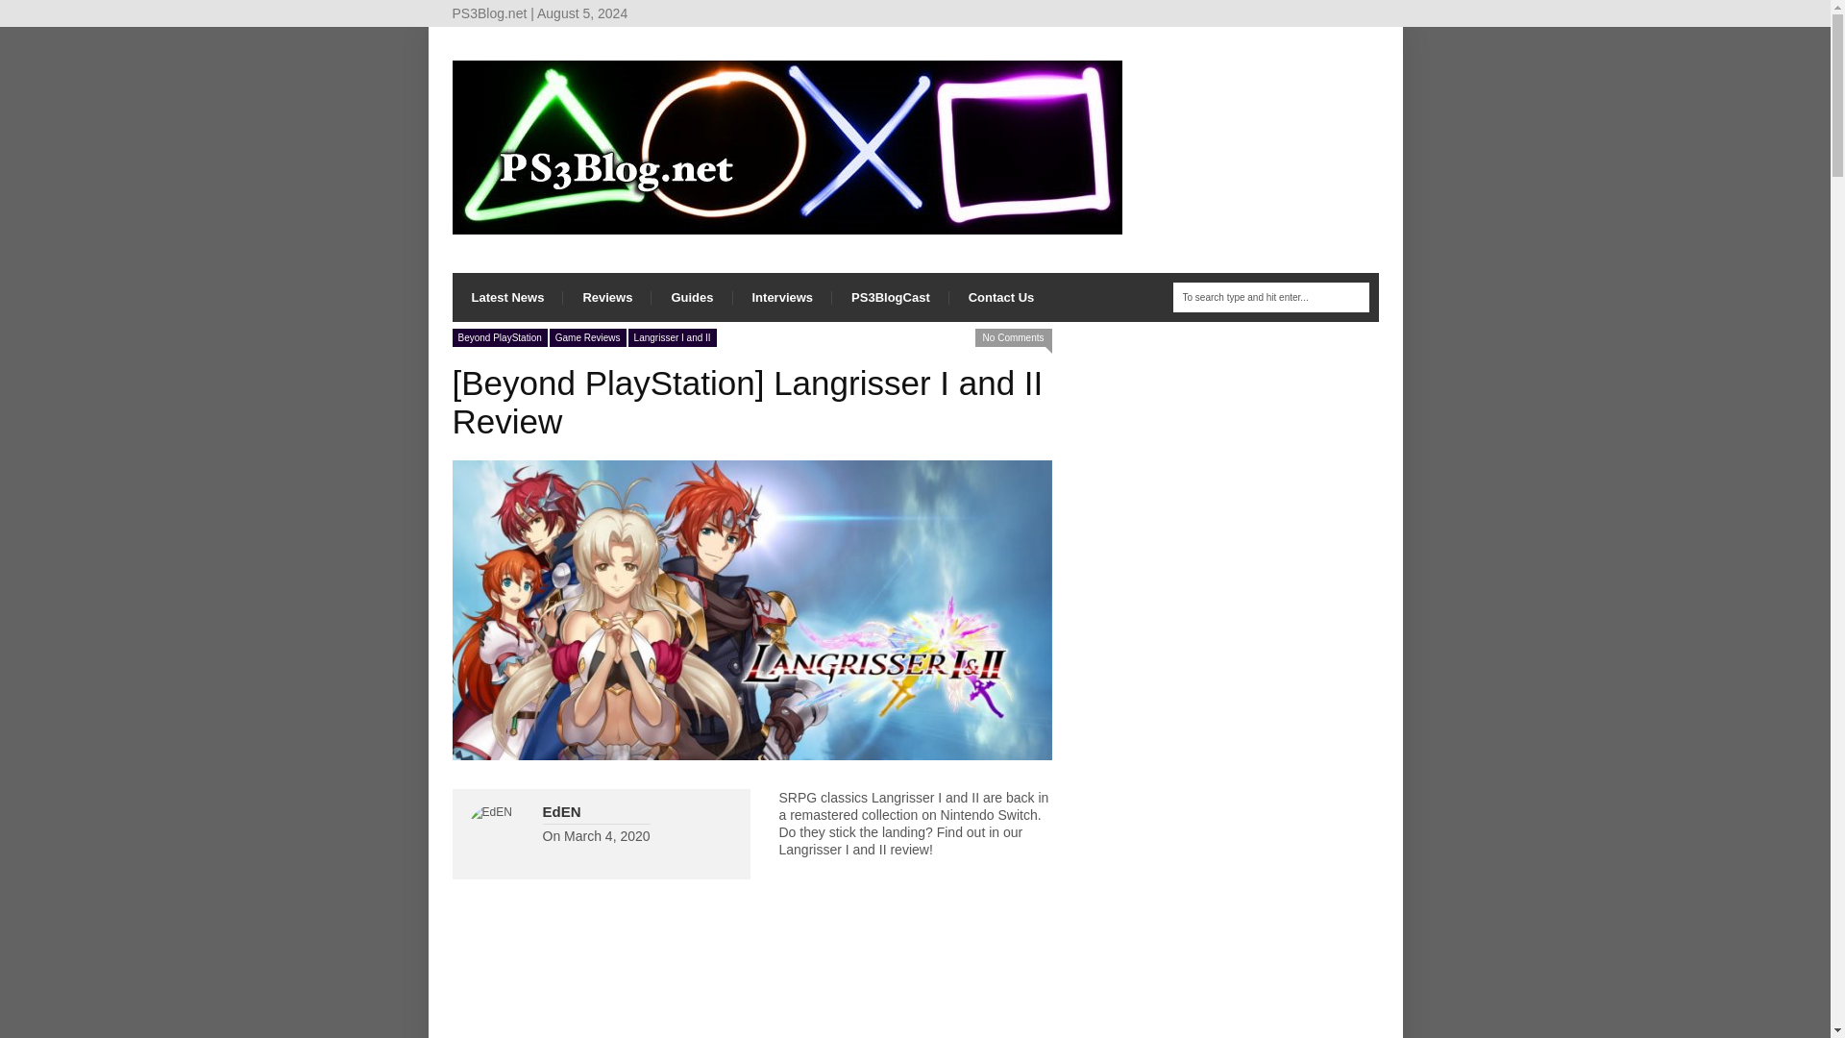 The width and height of the screenshot is (1845, 1038). What do you see at coordinates (561, 811) in the screenshot?
I see `EdEN` at bounding box center [561, 811].